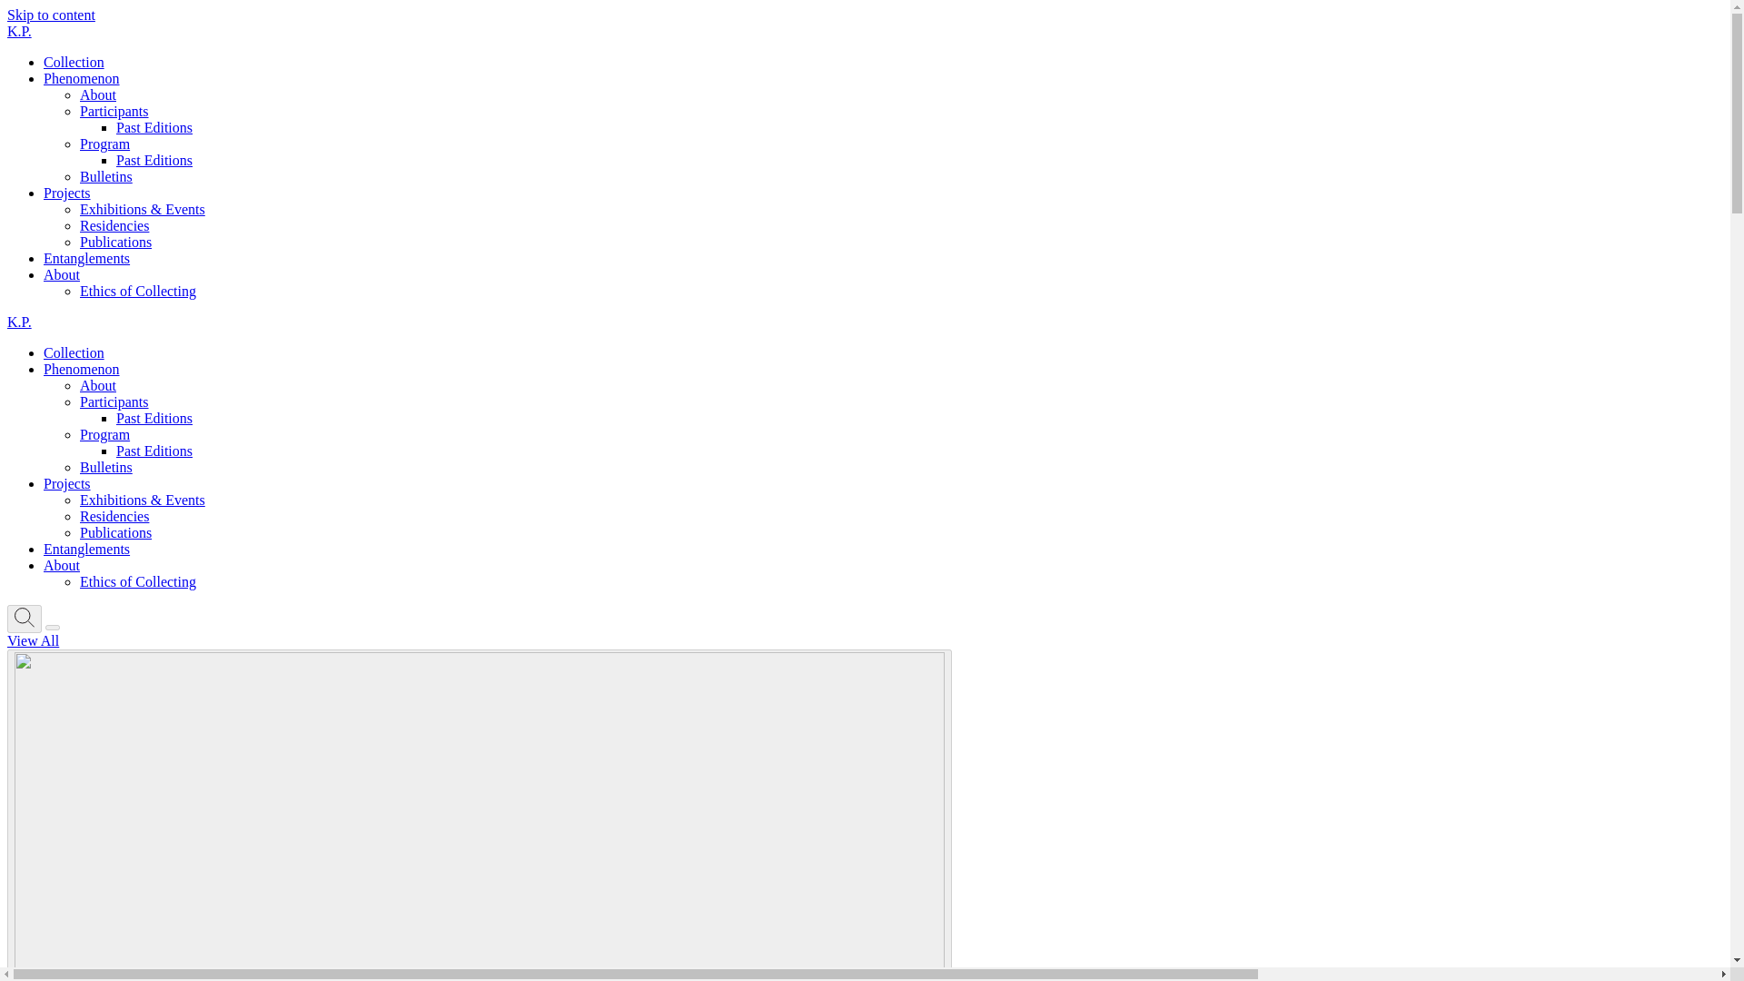 The width and height of the screenshot is (1744, 981). Describe the element at coordinates (74, 62) in the screenshot. I see `Collection` at that location.